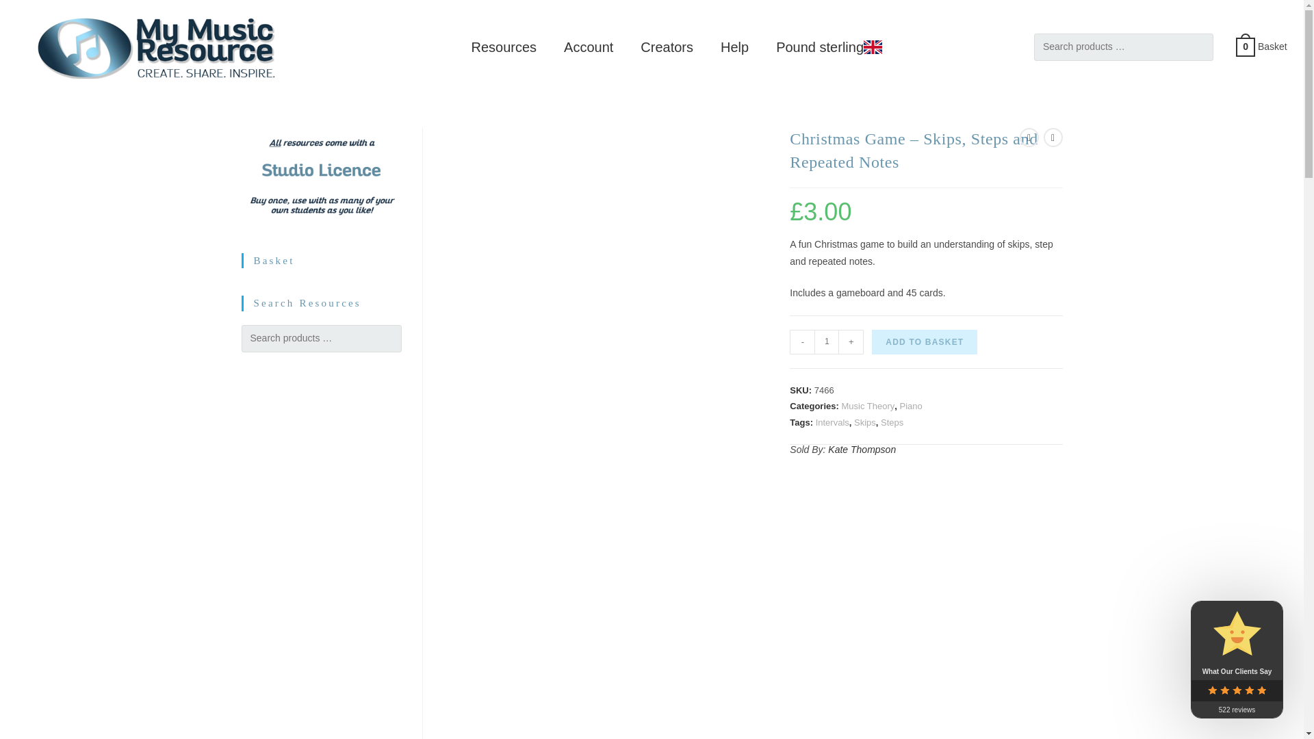 The height and width of the screenshot is (739, 1314). I want to click on 1, so click(827, 342).